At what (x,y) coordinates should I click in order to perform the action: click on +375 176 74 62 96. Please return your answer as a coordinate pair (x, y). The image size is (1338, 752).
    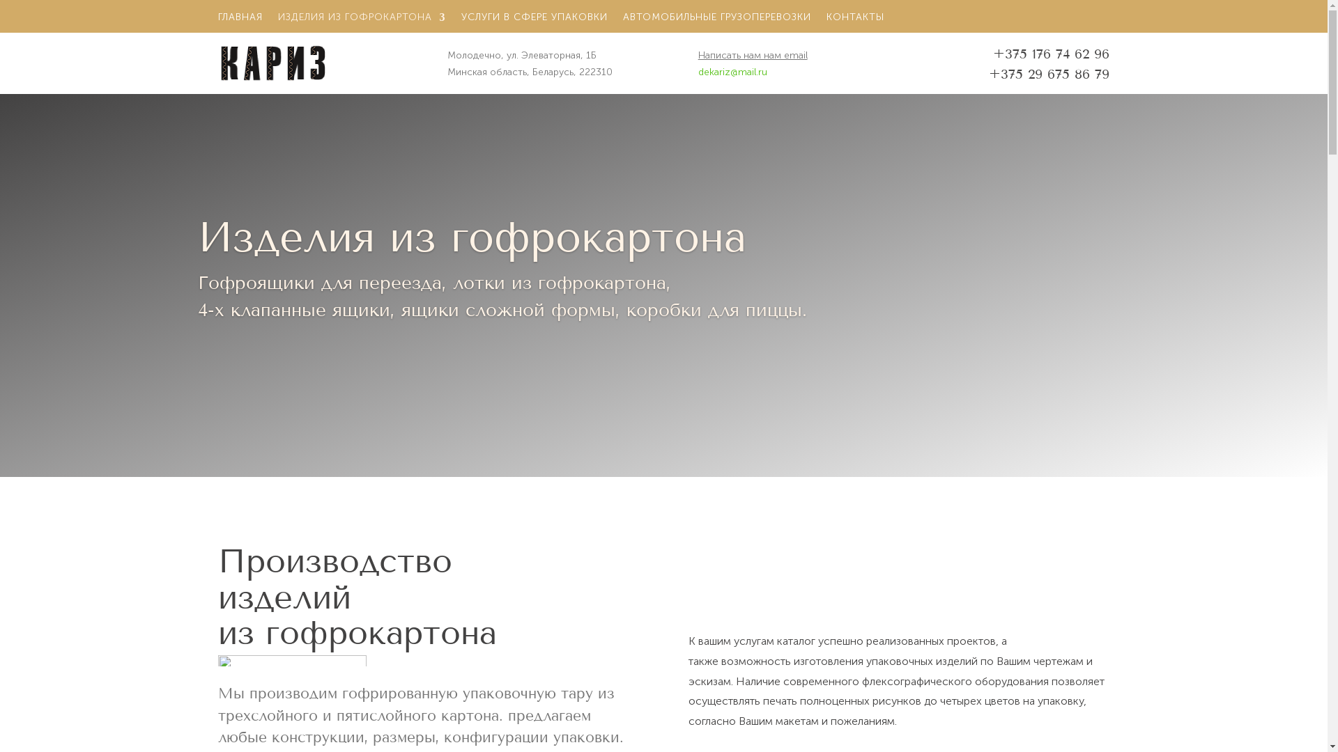
    Looking at the image, I should click on (1051, 54).